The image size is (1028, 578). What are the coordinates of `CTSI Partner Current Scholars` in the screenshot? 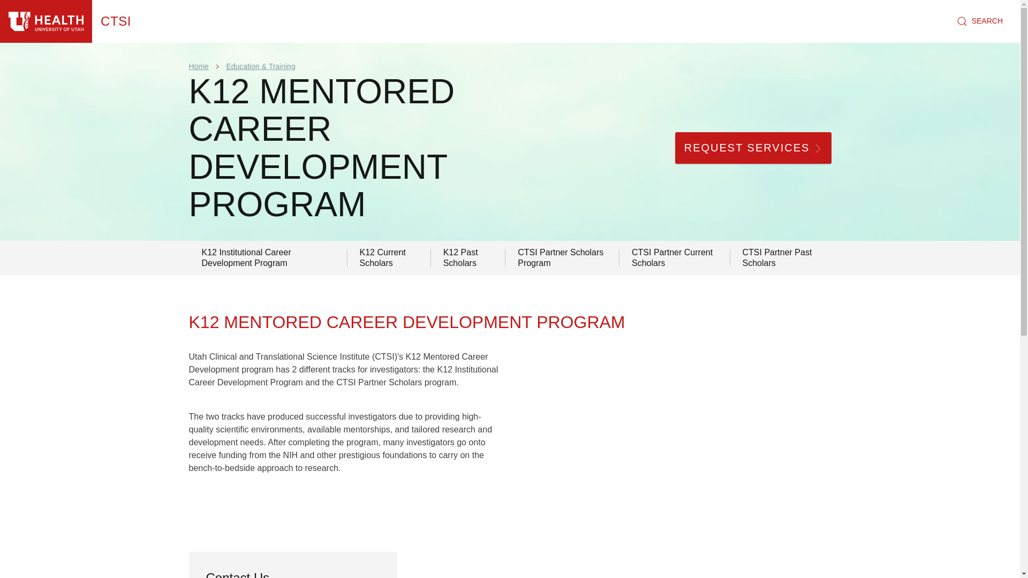 It's located at (674, 258).